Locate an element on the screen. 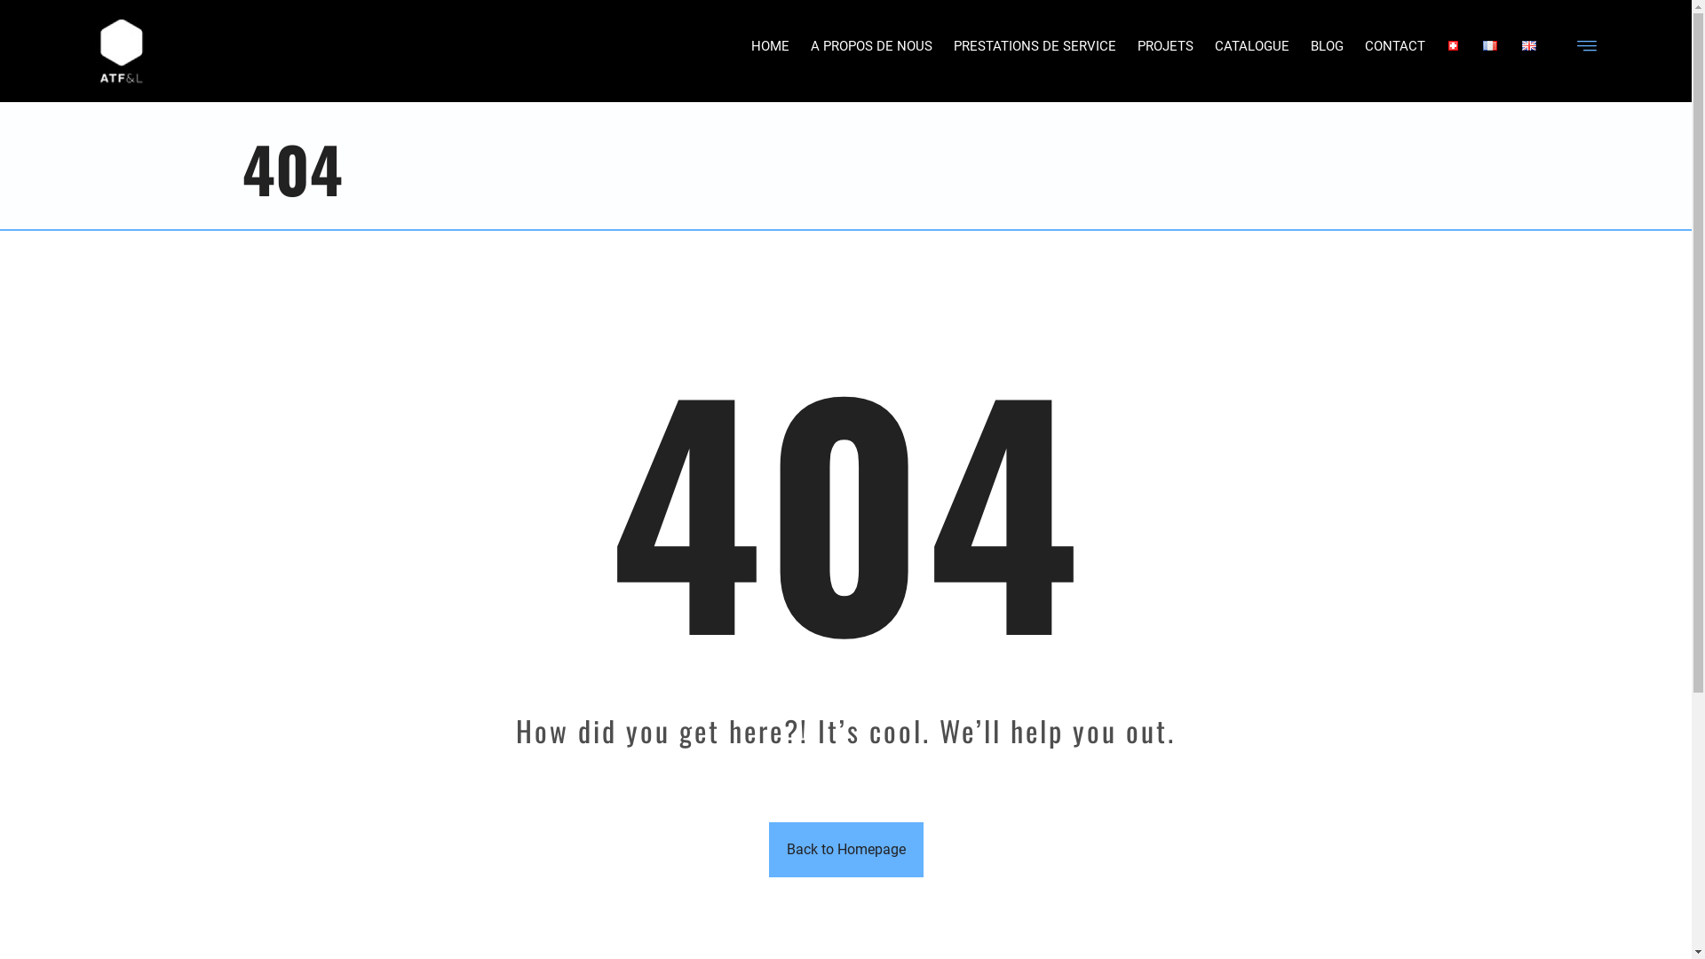 The height and width of the screenshot is (959, 1705). PROJETS is located at coordinates (1165, 41).